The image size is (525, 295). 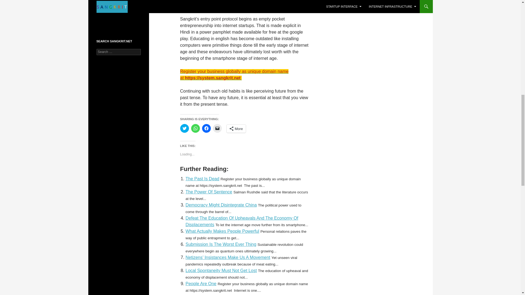 I want to click on Click to share on WhatsApp, so click(x=195, y=128).